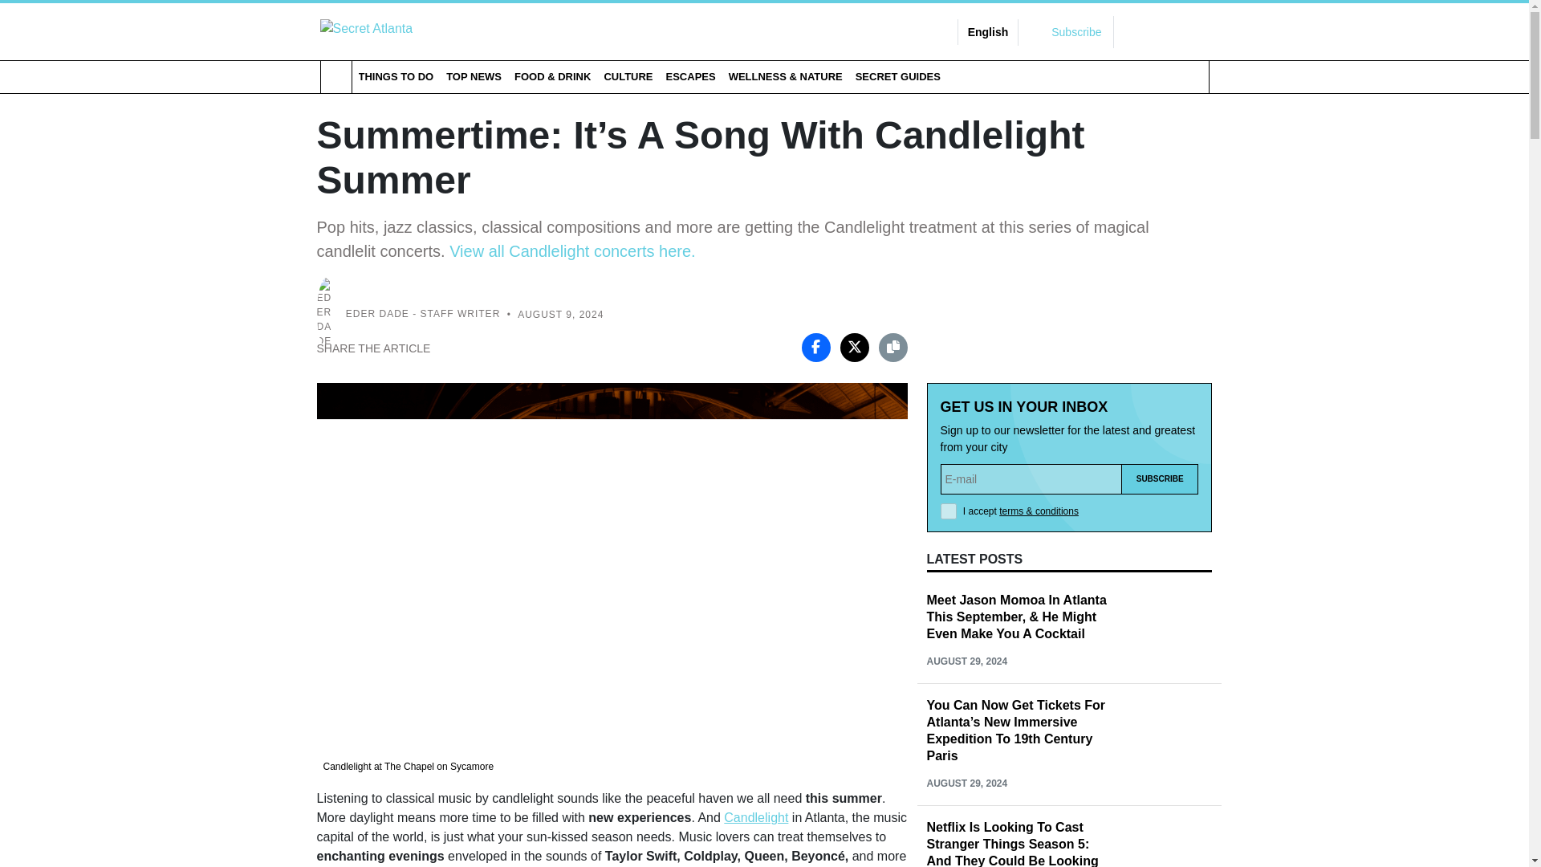 This screenshot has width=1541, height=867. Describe the element at coordinates (571, 251) in the screenshot. I see `View all Candlelight concerts here.` at that location.